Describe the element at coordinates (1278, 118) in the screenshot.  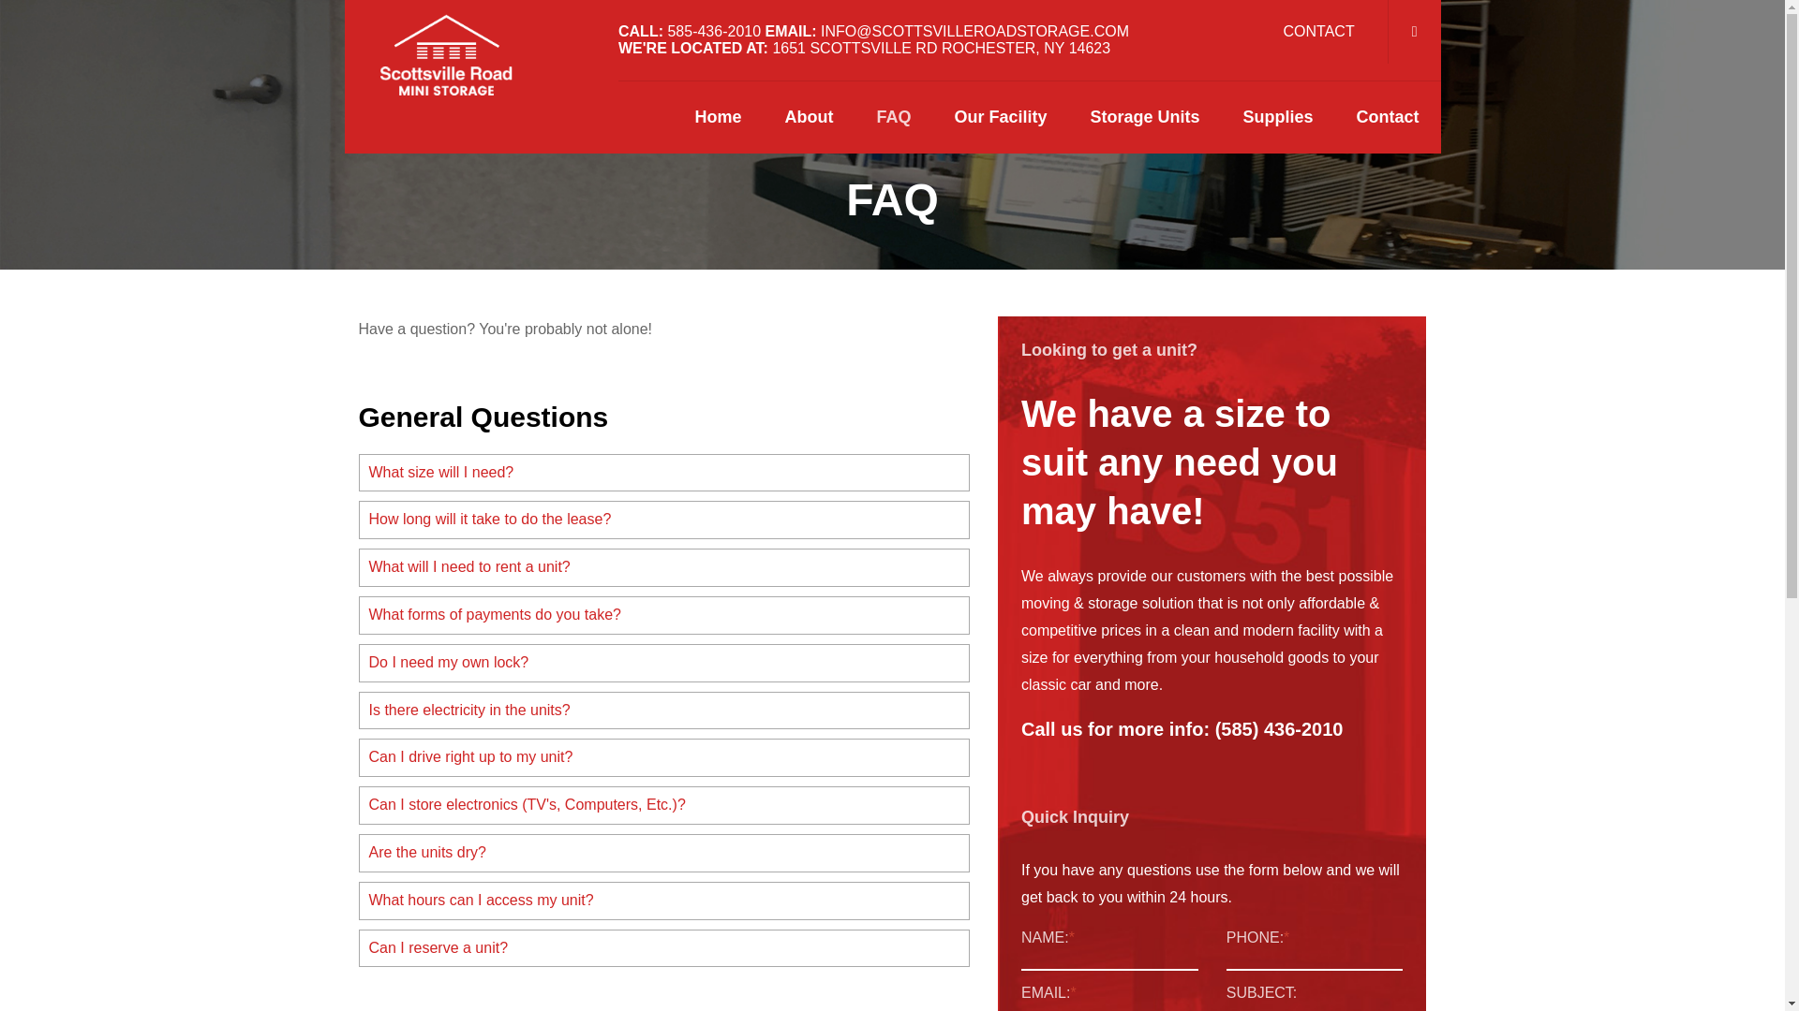
I see `Supplies` at that location.